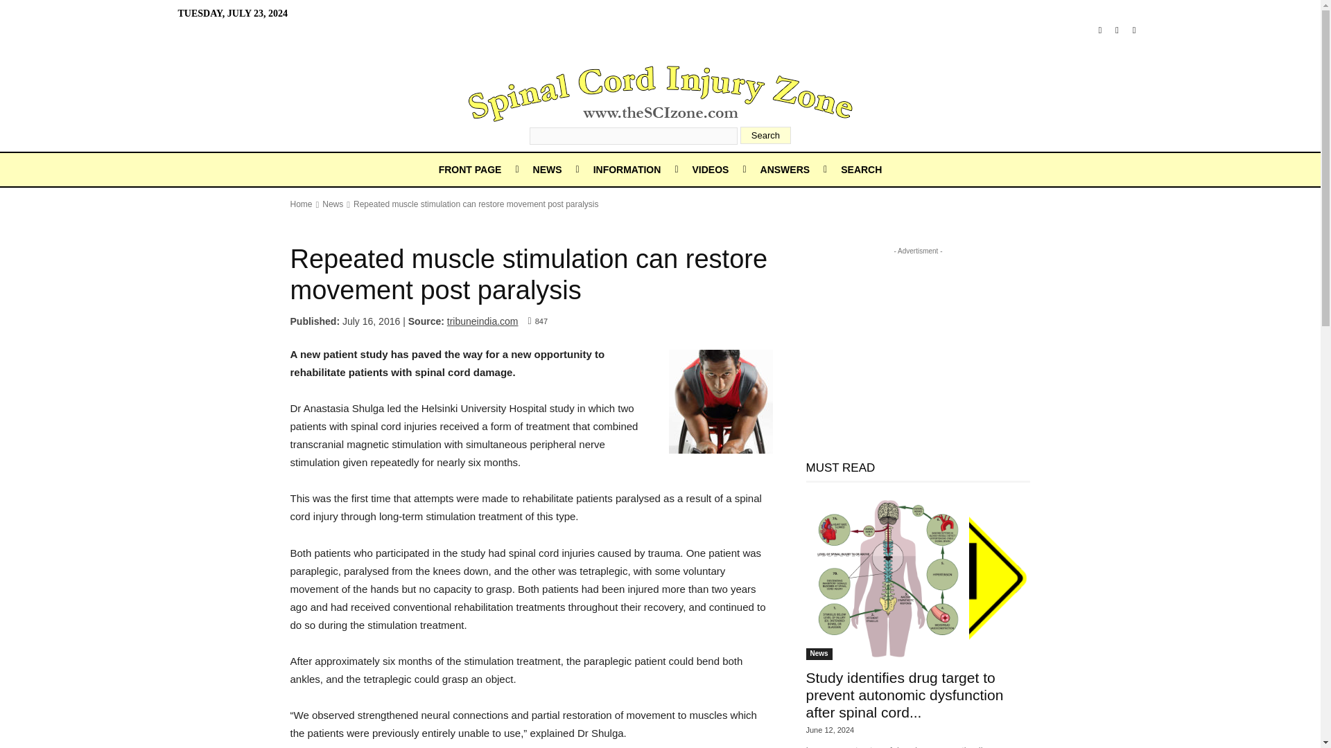 This screenshot has width=1331, height=748. I want to click on INFORMATION, so click(627, 169).